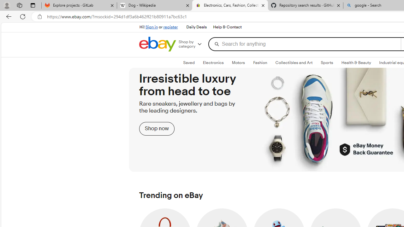 The height and width of the screenshot is (227, 404). I want to click on ElectronicsExpand: Electronics, so click(213, 63).